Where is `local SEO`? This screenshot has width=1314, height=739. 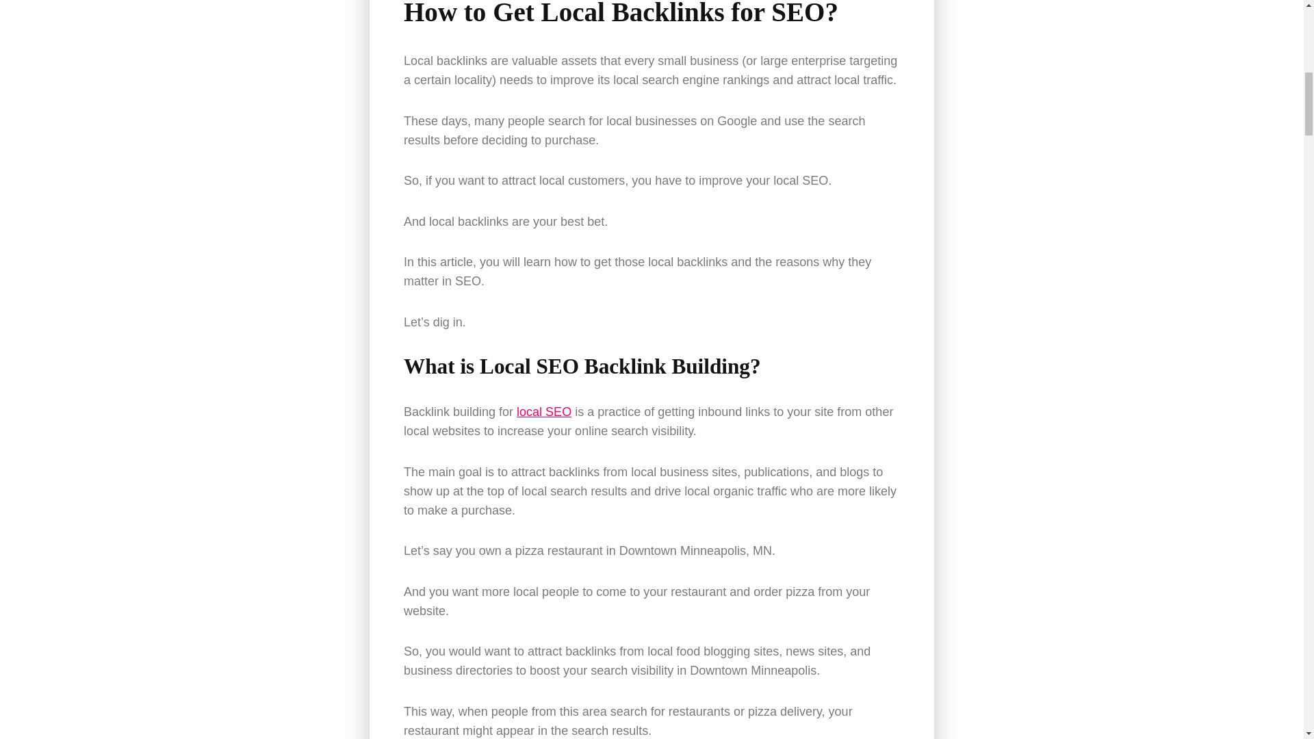 local SEO is located at coordinates (543, 412).